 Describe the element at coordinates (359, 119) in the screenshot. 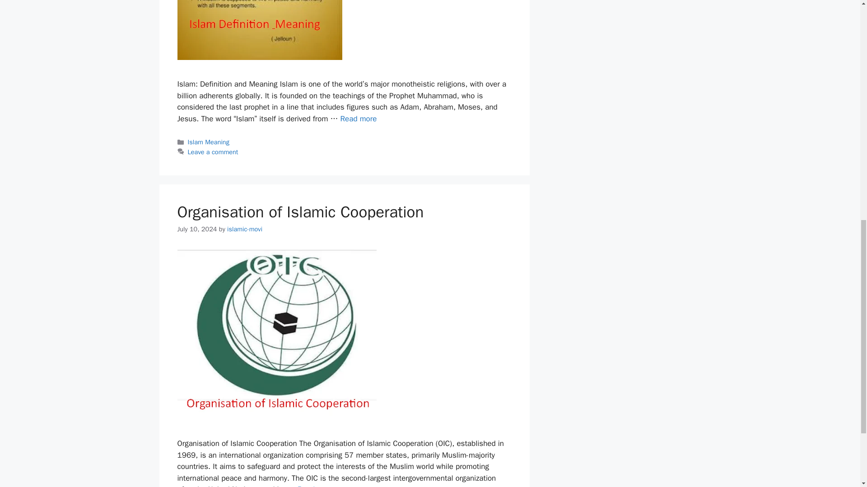

I see `Islam: Definition and Meaning` at that location.